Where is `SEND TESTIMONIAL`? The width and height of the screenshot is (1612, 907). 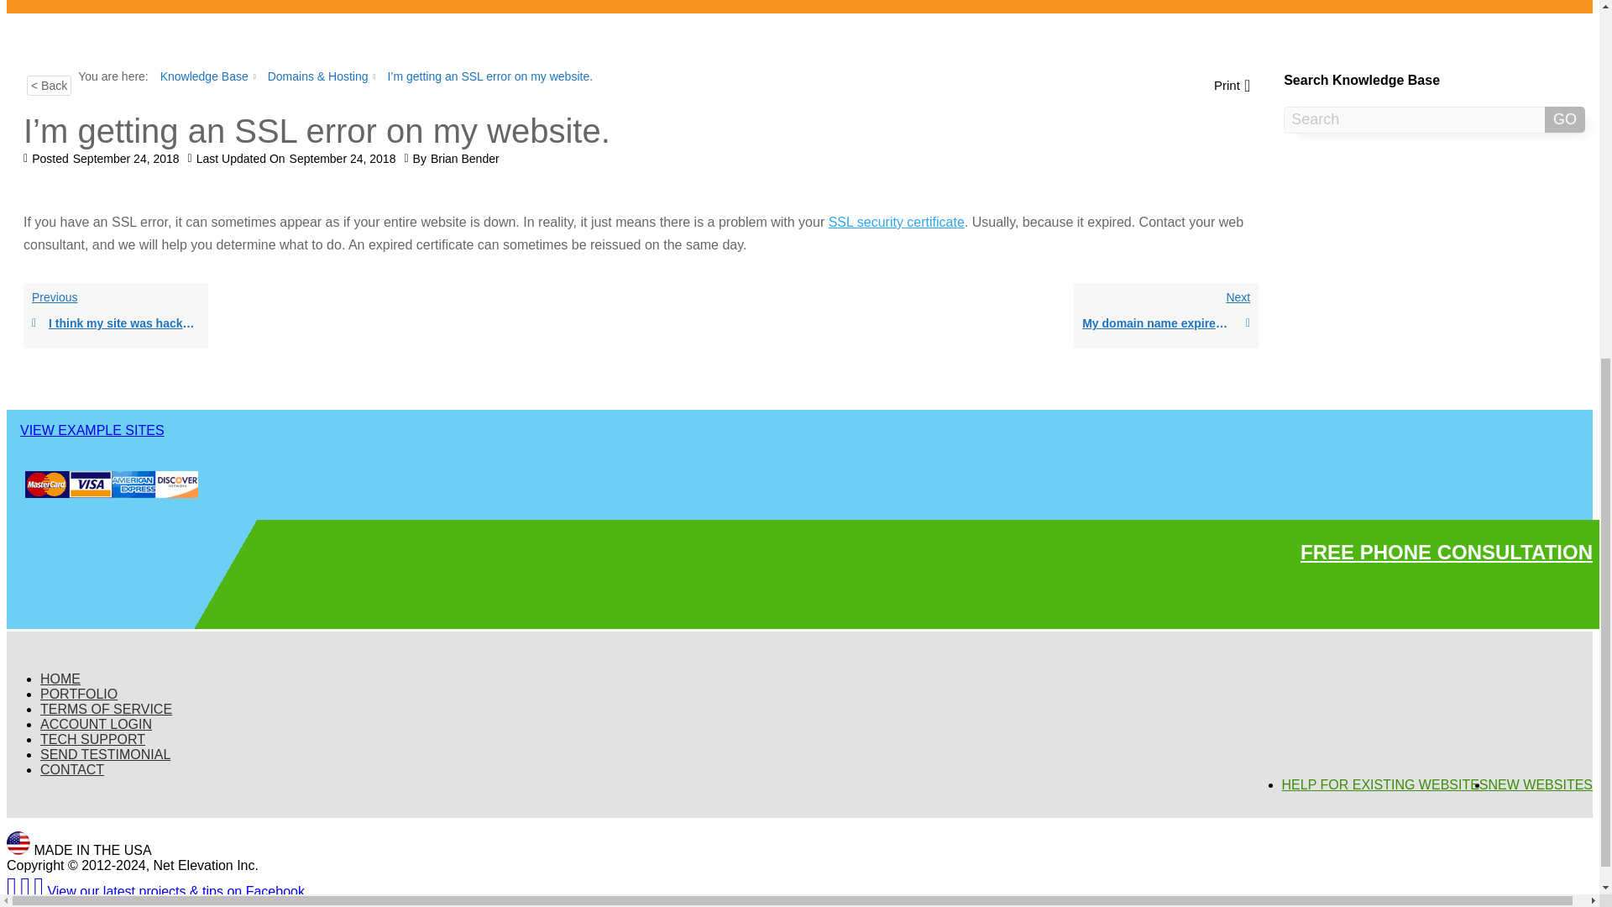
SEND TESTIMONIAL is located at coordinates (96, 724).